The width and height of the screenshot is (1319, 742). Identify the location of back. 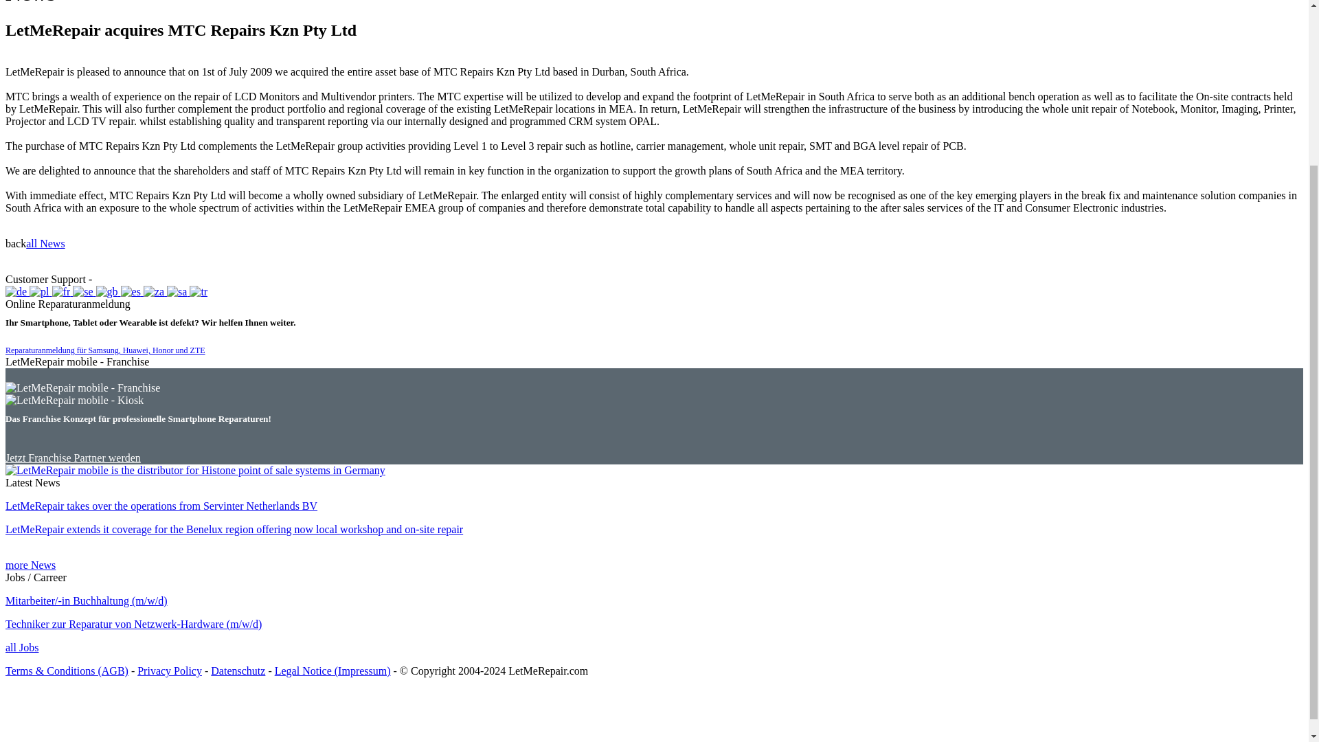
(15, 243).